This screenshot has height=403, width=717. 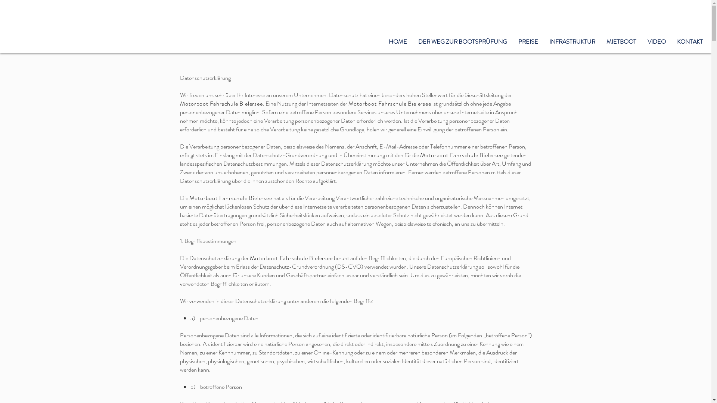 What do you see at coordinates (528, 42) in the screenshot?
I see `PREISE` at bounding box center [528, 42].